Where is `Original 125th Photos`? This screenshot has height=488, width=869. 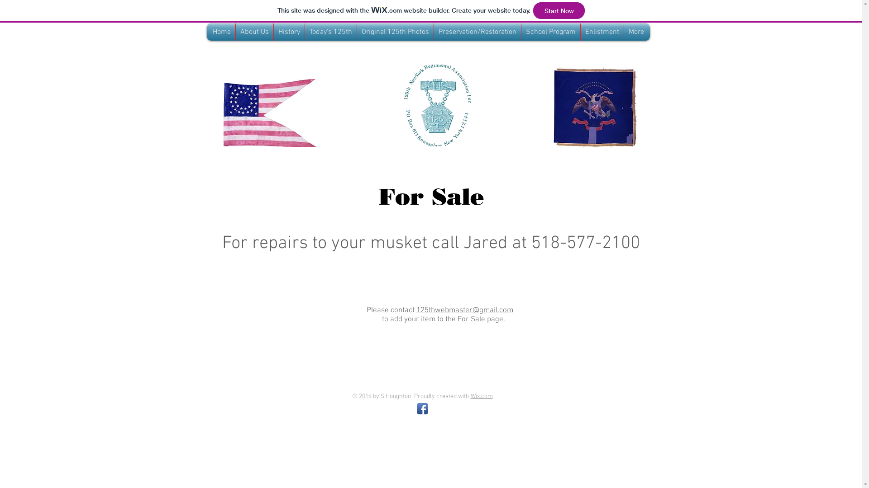
Original 125th Photos is located at coordinates (395, 32).